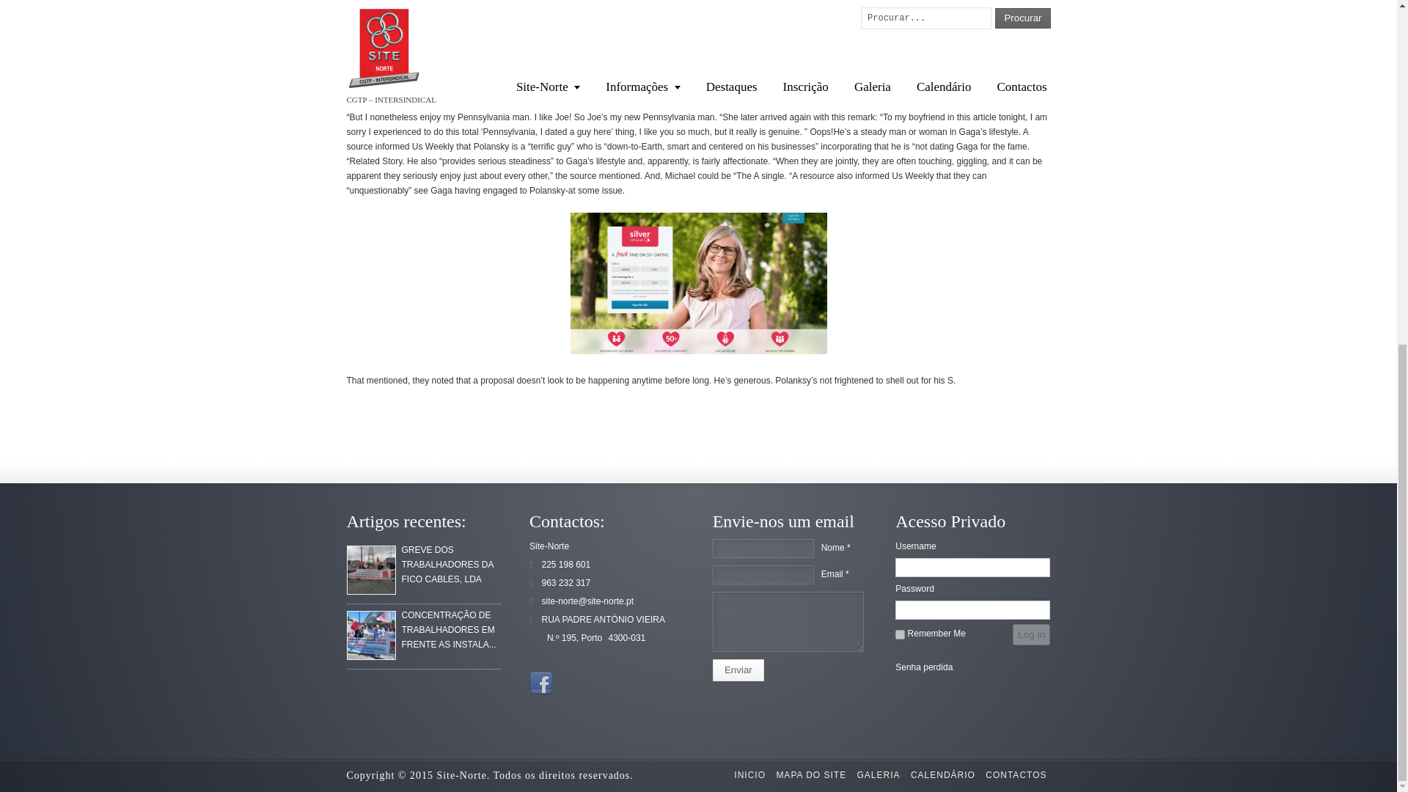 The image size is (1408, 792). Describe the element at coordinates (371, 571) in the screenshot. I see `GREVE DOS TRABALHADORES DA FICO CABLES, LDA` at that location.